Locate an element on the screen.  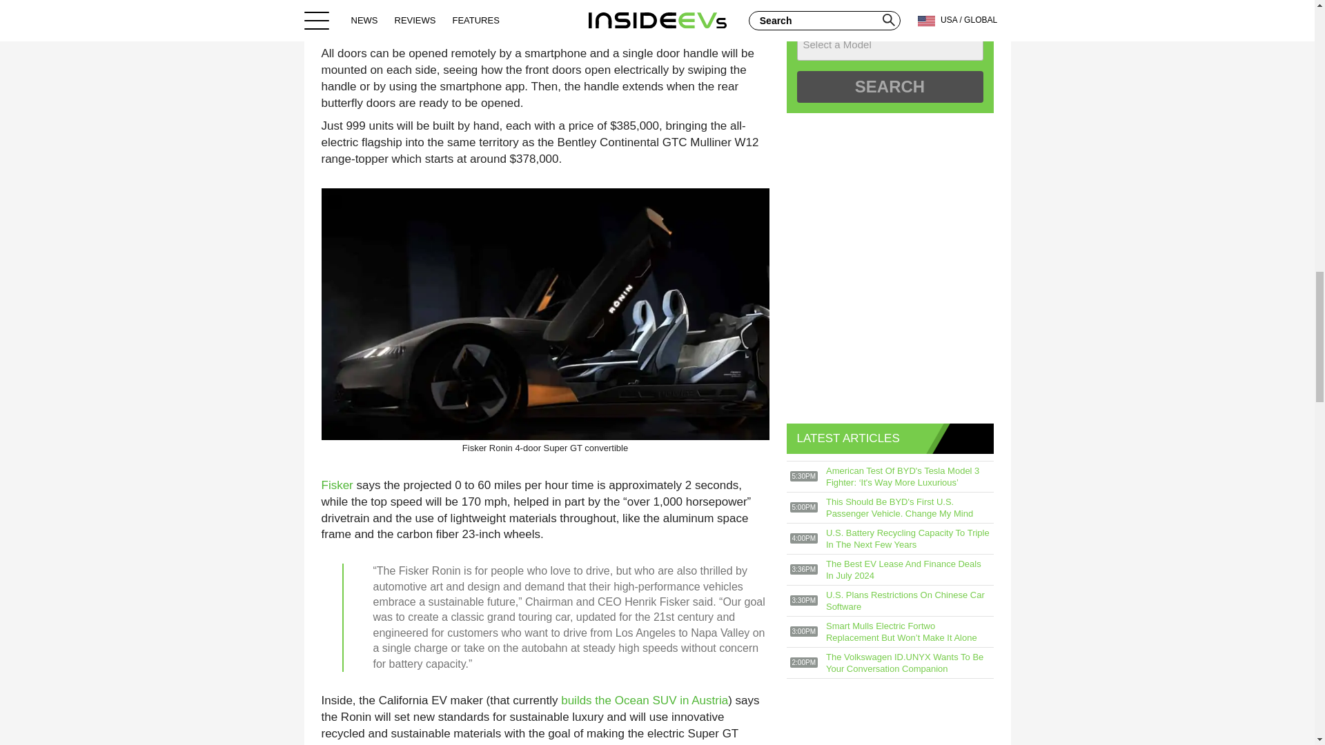
Fisker is located at coordinates (337, 485).